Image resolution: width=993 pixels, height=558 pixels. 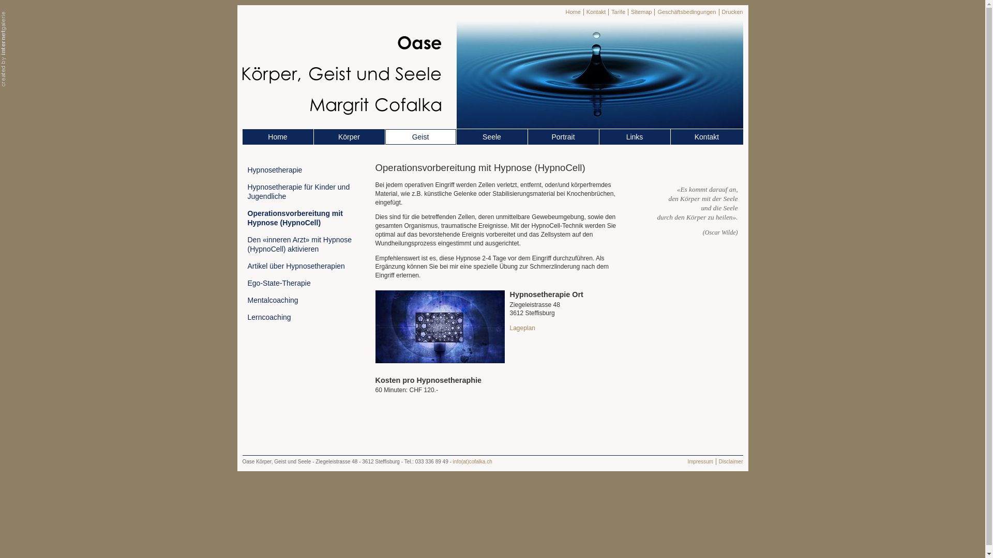 What do you see at coordinates (596, 12) in the screenshot?
I see `Kontakt` at bounding box center [596, 12].